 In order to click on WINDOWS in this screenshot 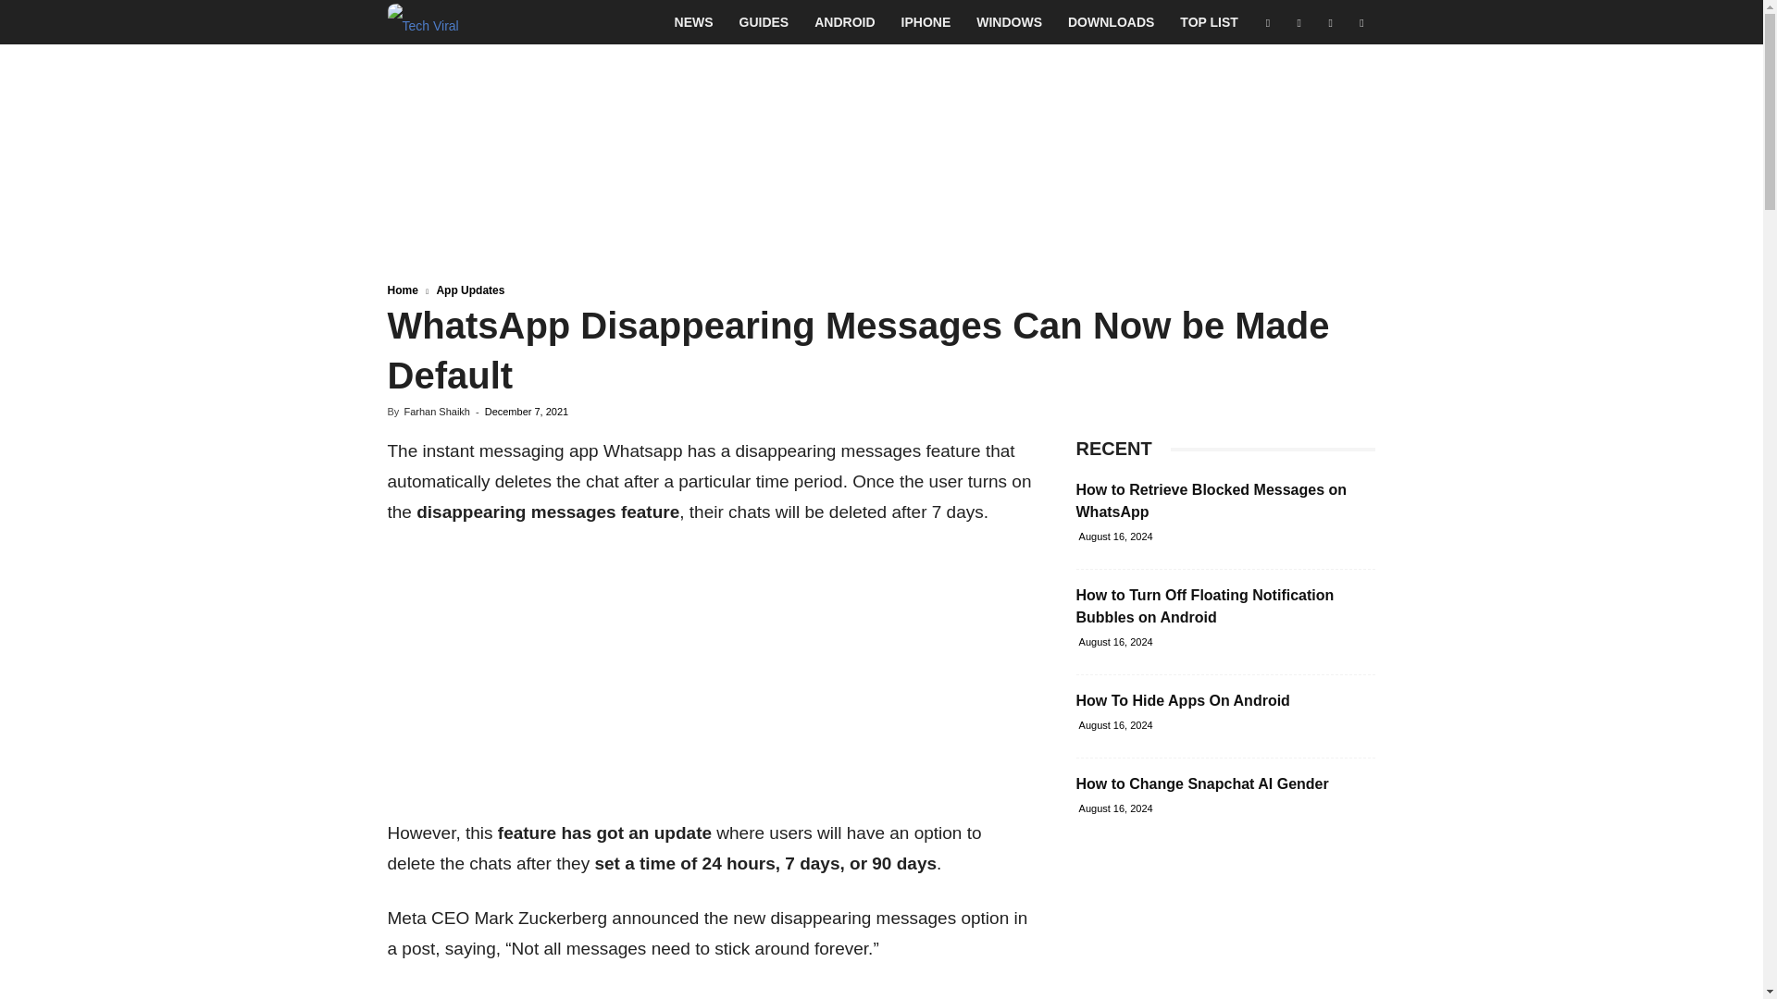, I will do `click(1009, 22)`.